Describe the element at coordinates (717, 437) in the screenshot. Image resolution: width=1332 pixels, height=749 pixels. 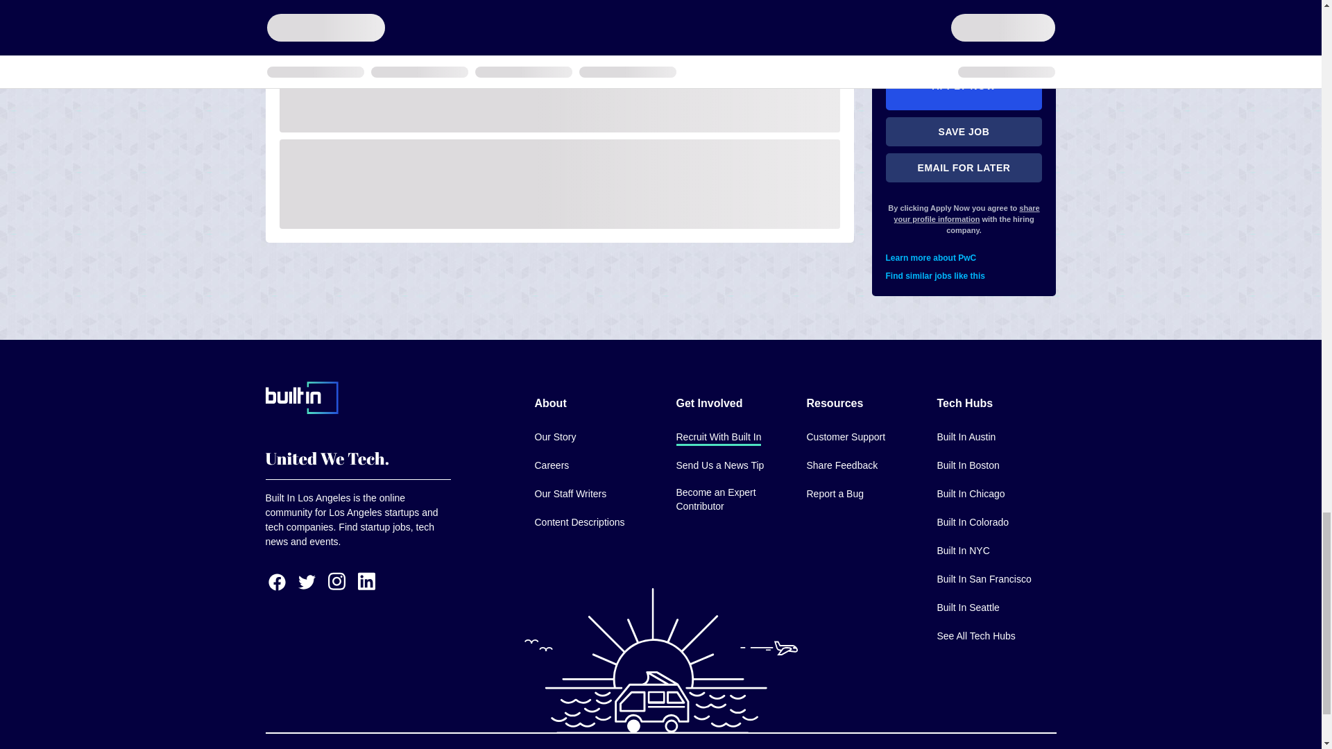
I see `Recruit With Built In` at that location.